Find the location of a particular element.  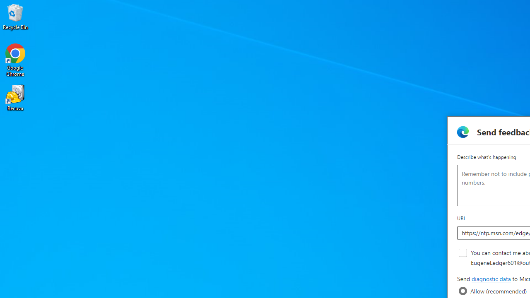

Allow (recommended) is located at coordinates (463, 291).